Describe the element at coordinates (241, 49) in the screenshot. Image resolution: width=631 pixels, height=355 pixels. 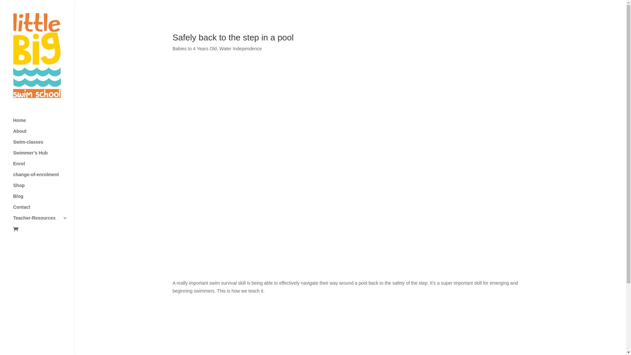
I see `Water Independence` at that location.